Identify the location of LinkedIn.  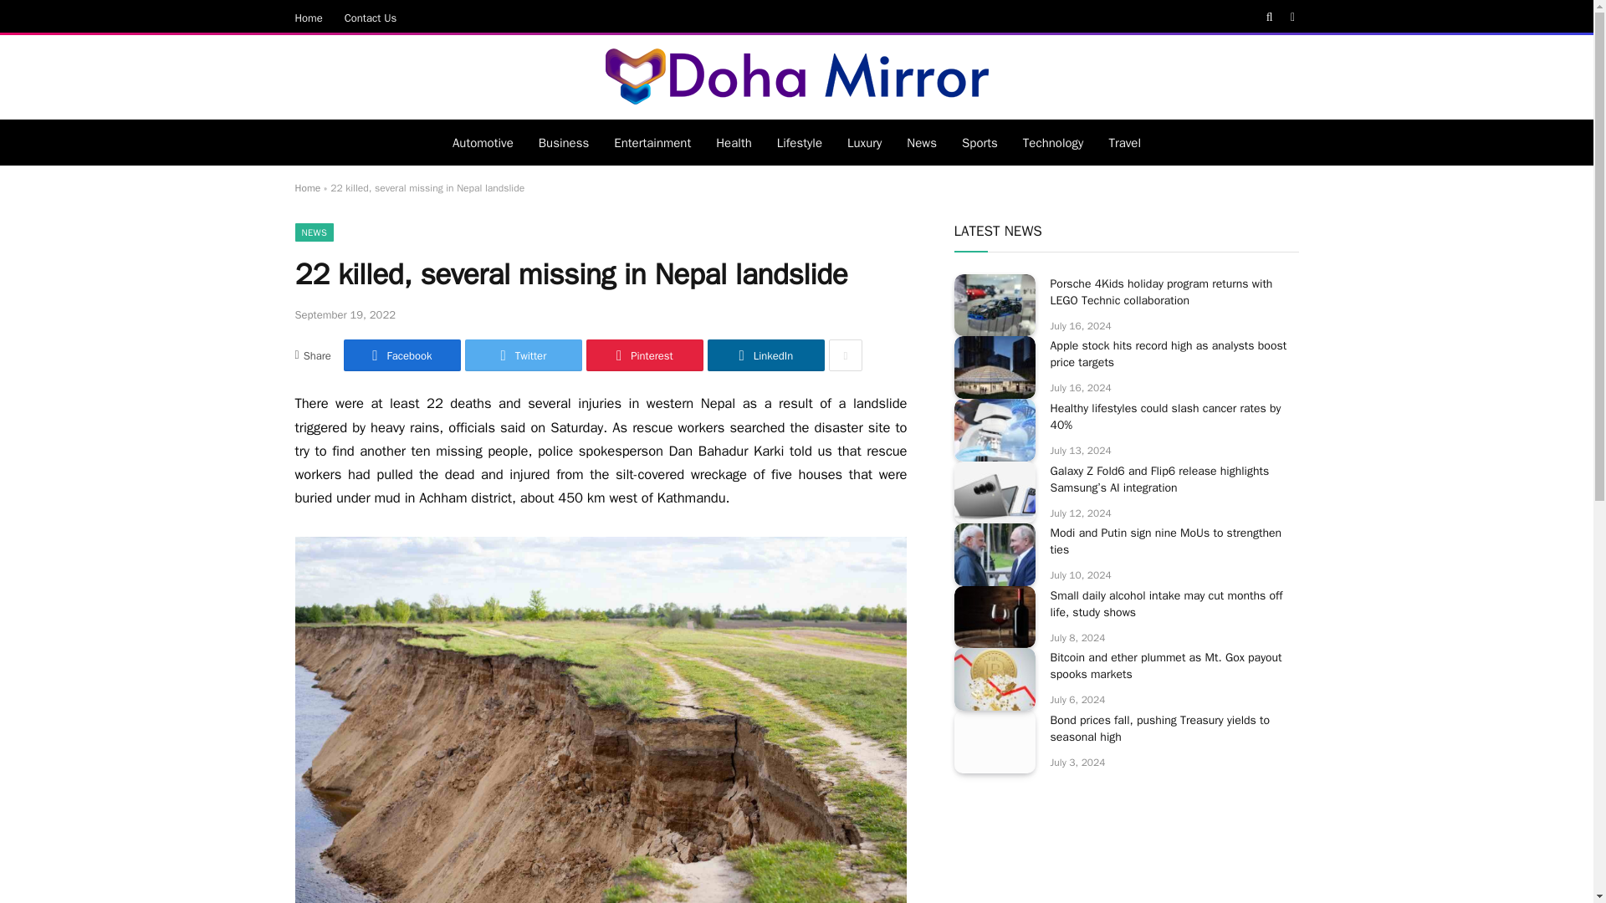
(766, 355).